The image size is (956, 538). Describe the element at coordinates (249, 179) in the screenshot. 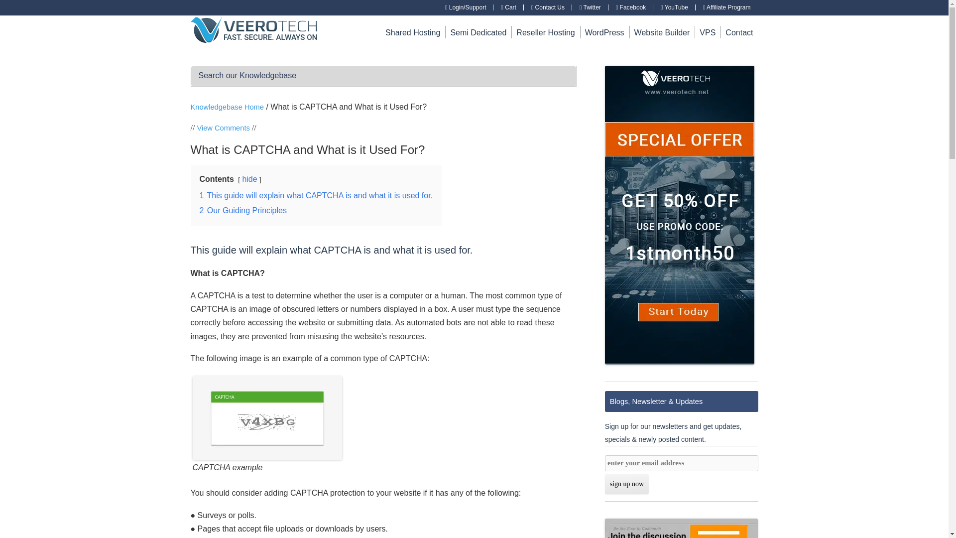

I see `hide` at that location.